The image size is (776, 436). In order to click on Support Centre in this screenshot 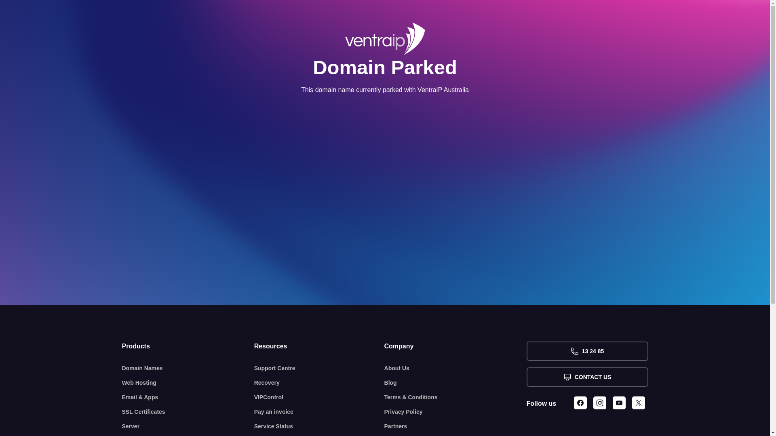, I will do `click(319, 368)`.